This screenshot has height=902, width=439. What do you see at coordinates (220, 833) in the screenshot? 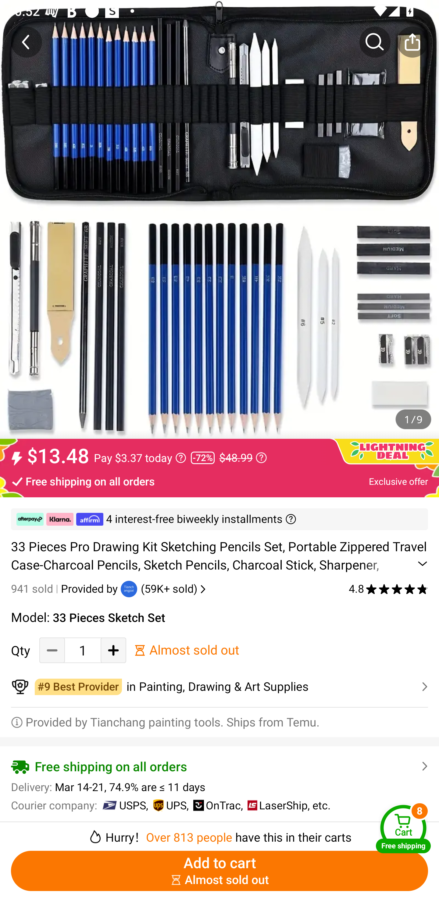
I see `￼￼Hurry！Over 813 people have this in their carts` at bounding box center [220, 833].